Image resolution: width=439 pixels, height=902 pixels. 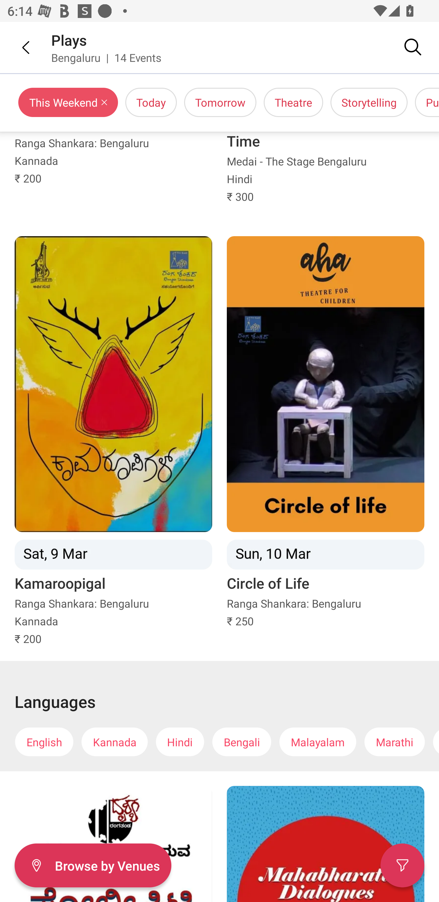 What do you see at coordinates (242, 742) in the screenshot?
I see `Bengali` at bounding box center [242, 742].